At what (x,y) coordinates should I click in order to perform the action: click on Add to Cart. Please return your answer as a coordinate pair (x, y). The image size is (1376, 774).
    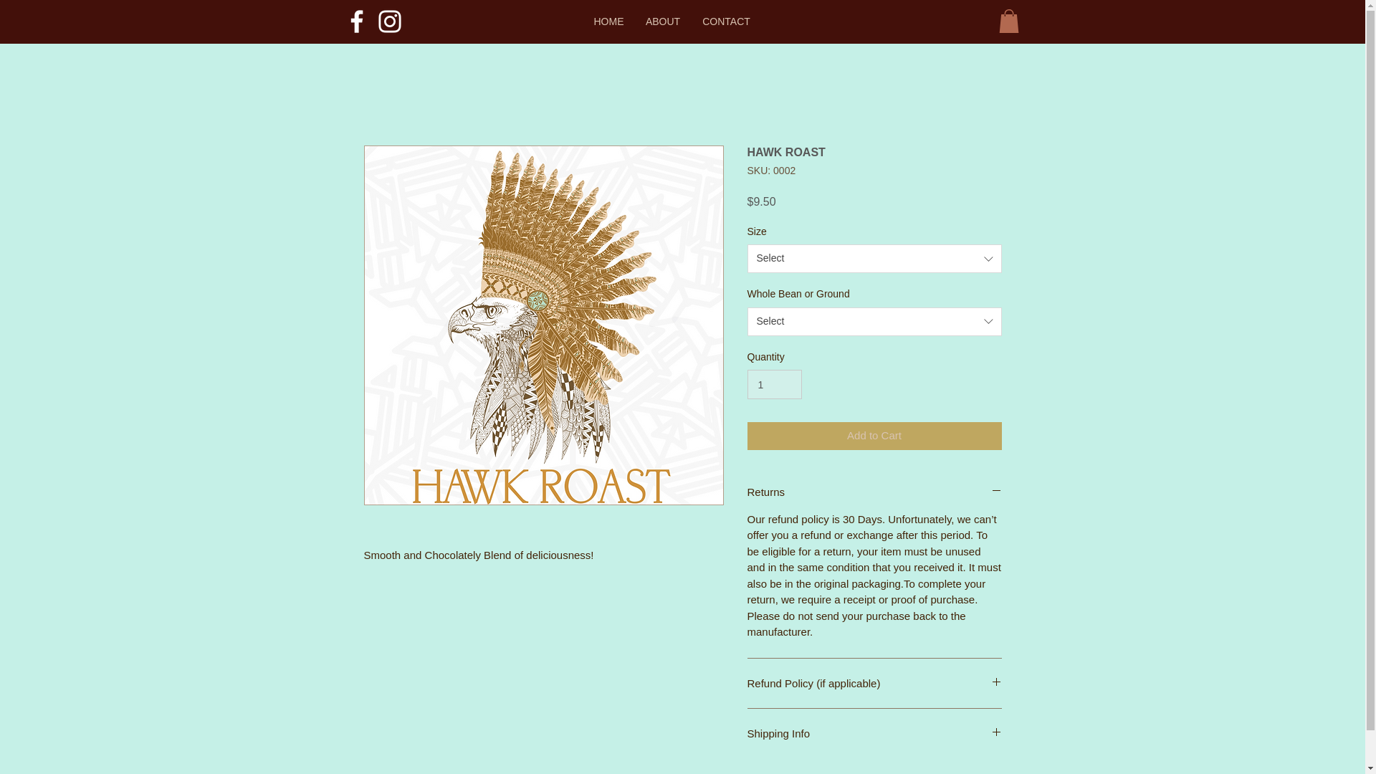
    Looking at the image, I should click on (874, 436).